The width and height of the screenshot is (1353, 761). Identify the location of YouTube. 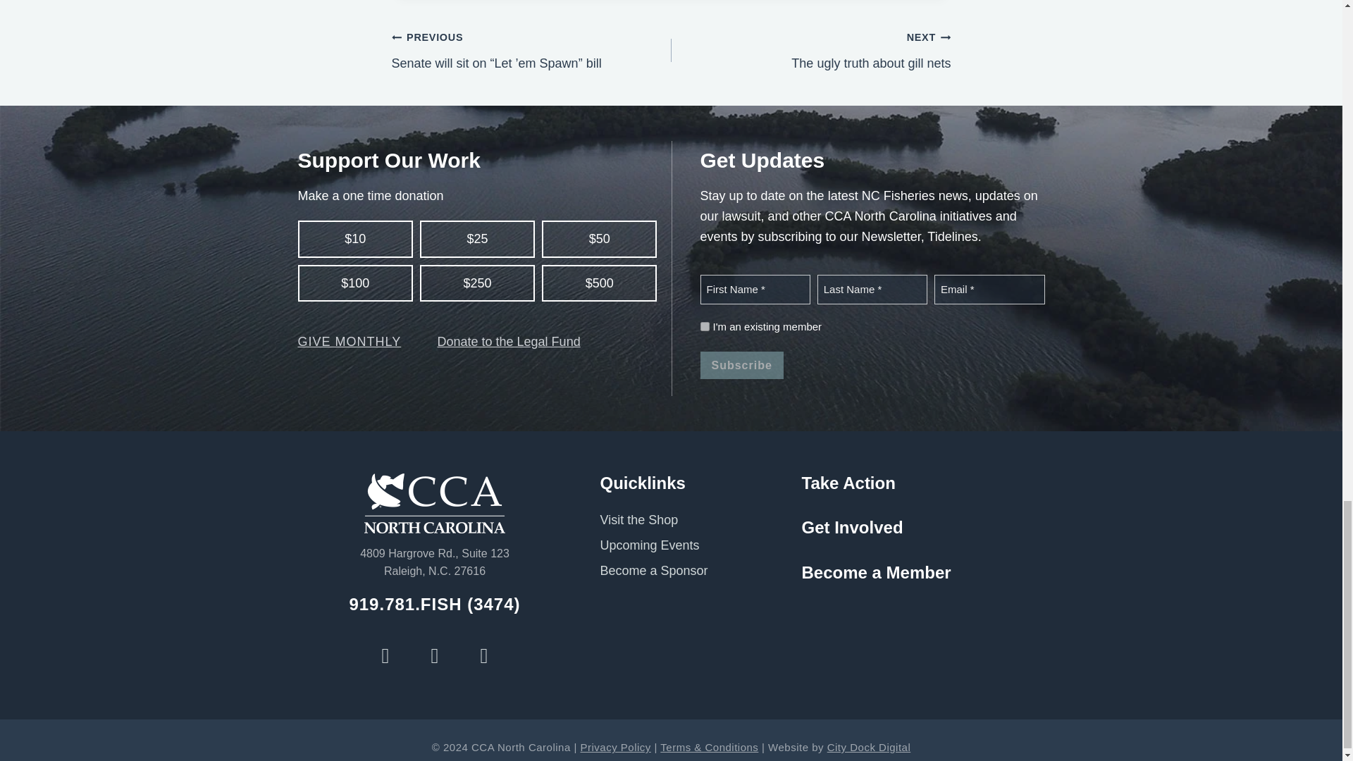
(483, 655).